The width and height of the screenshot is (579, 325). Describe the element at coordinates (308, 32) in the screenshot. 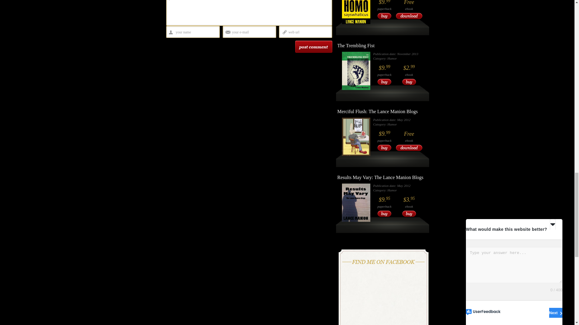

I see `web url` at that location.